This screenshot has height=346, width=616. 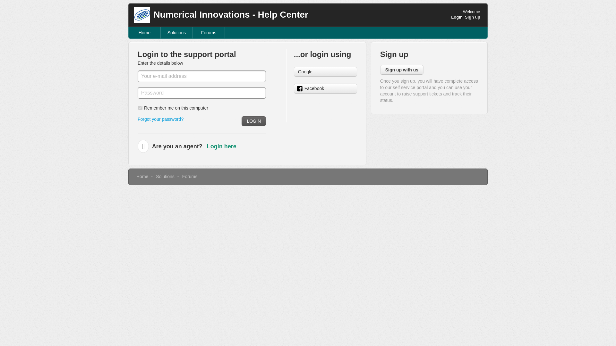 I want to click on Forums, so click(x=209, y=33).